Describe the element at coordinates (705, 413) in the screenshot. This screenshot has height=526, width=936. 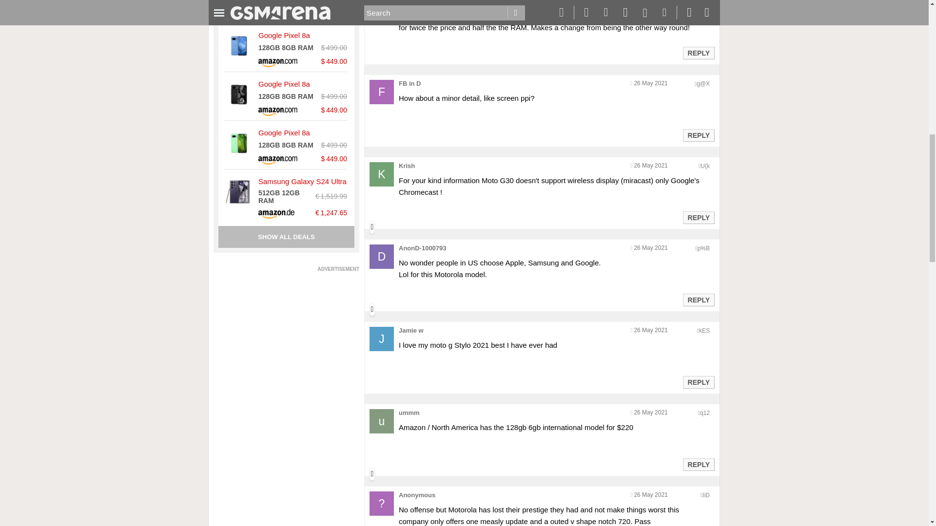
I see `Encoded anonymized location` at that location.